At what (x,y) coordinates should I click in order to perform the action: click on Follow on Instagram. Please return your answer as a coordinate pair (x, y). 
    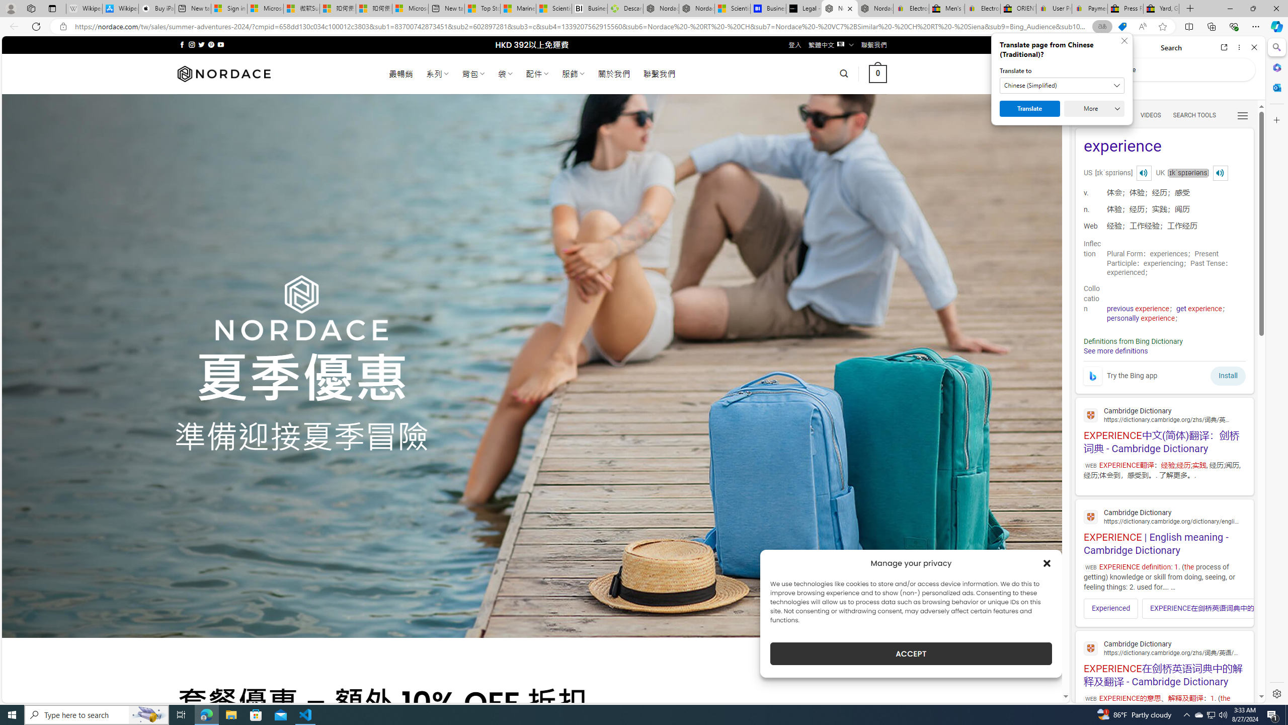
    Looking at the image, I should click on (192, 44).